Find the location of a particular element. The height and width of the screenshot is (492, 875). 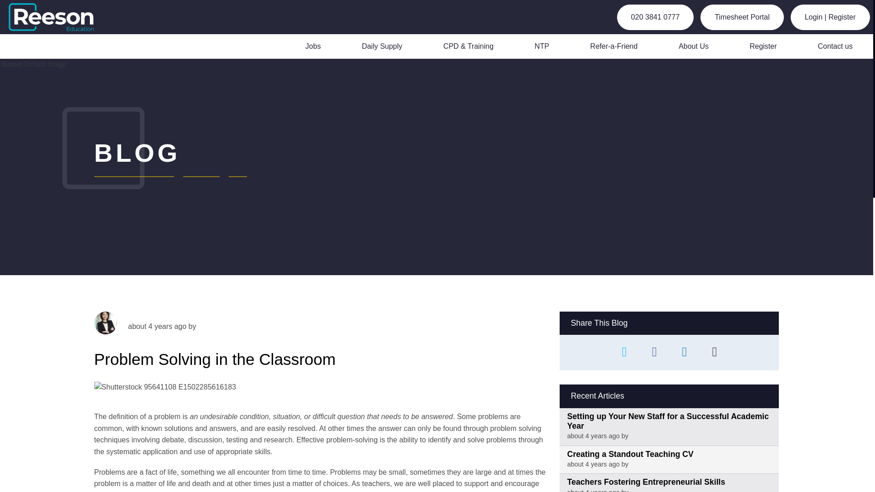

Timesheet Portal is located at coordinates (742, 17).